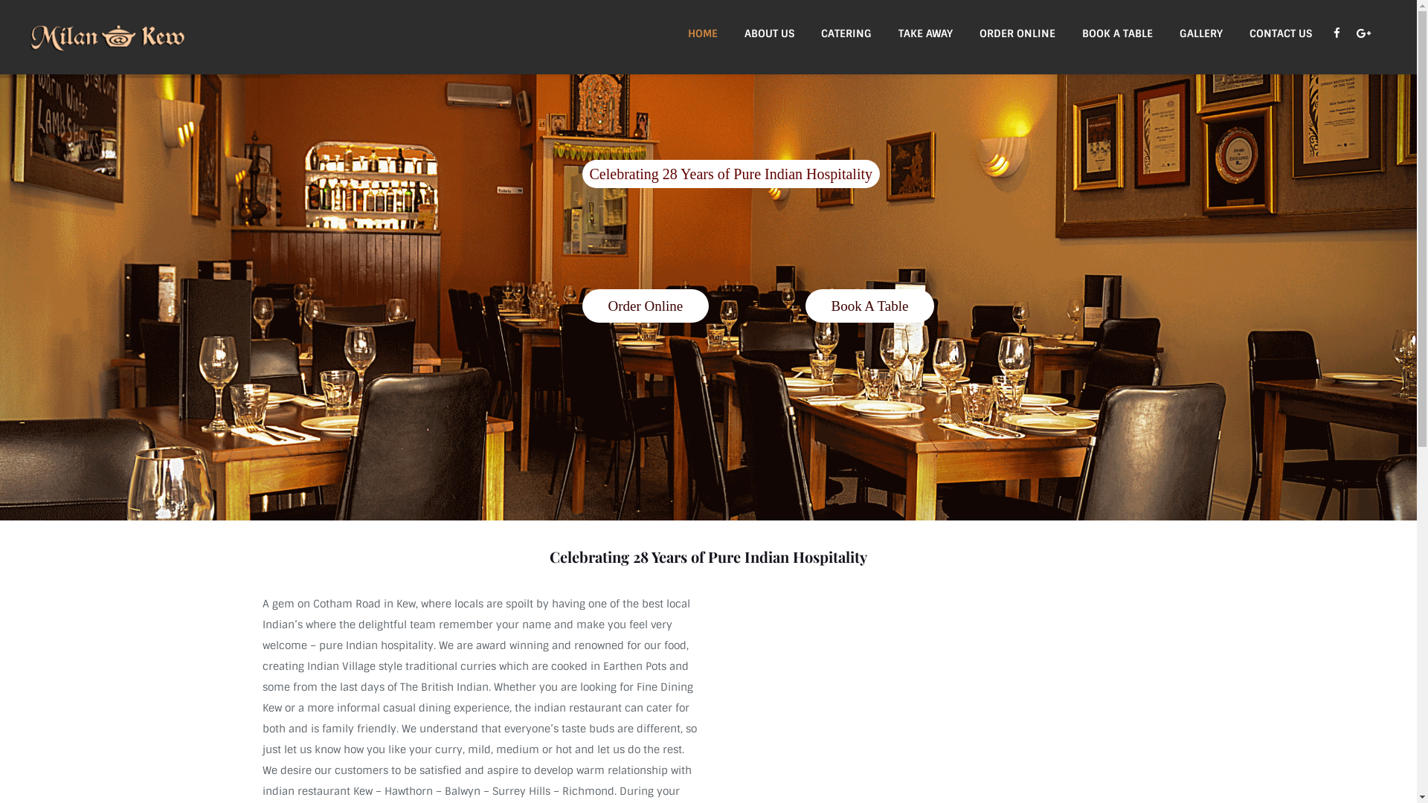  Describe the element at coordinates (703, 33) in the screenshot. I see `HOME` at that location.